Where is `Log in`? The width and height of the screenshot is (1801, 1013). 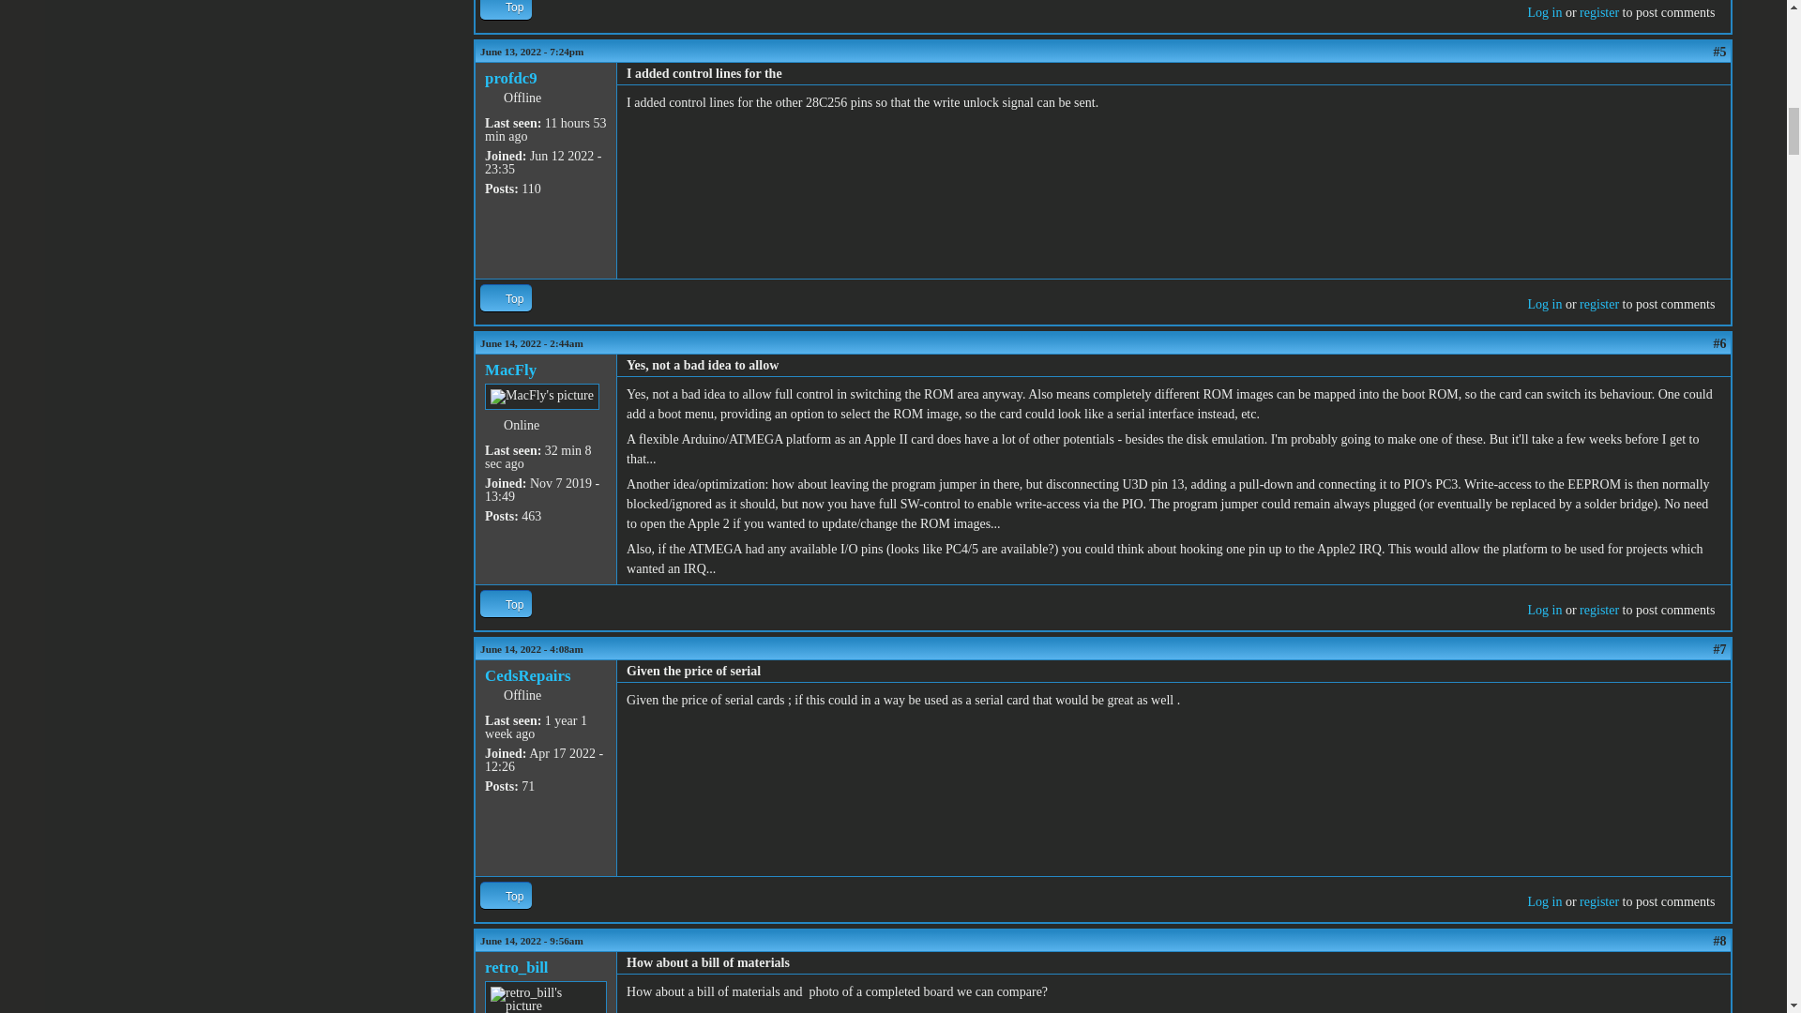
Log in is located at coordinates (1544, 12).